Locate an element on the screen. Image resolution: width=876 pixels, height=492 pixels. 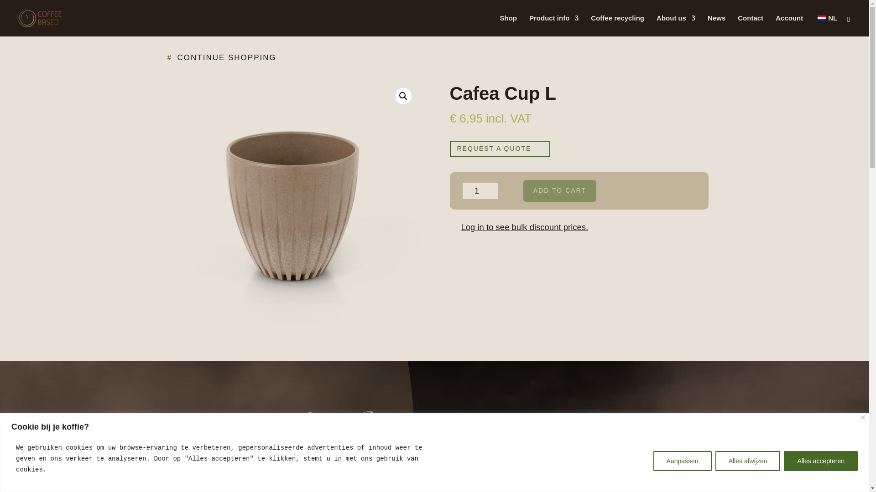
Alles afwijzen is located at coordinates (748, 461).